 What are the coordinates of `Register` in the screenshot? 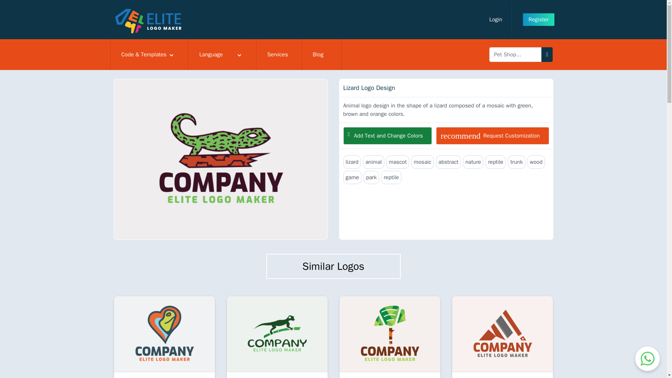 It's located at (539, 19).